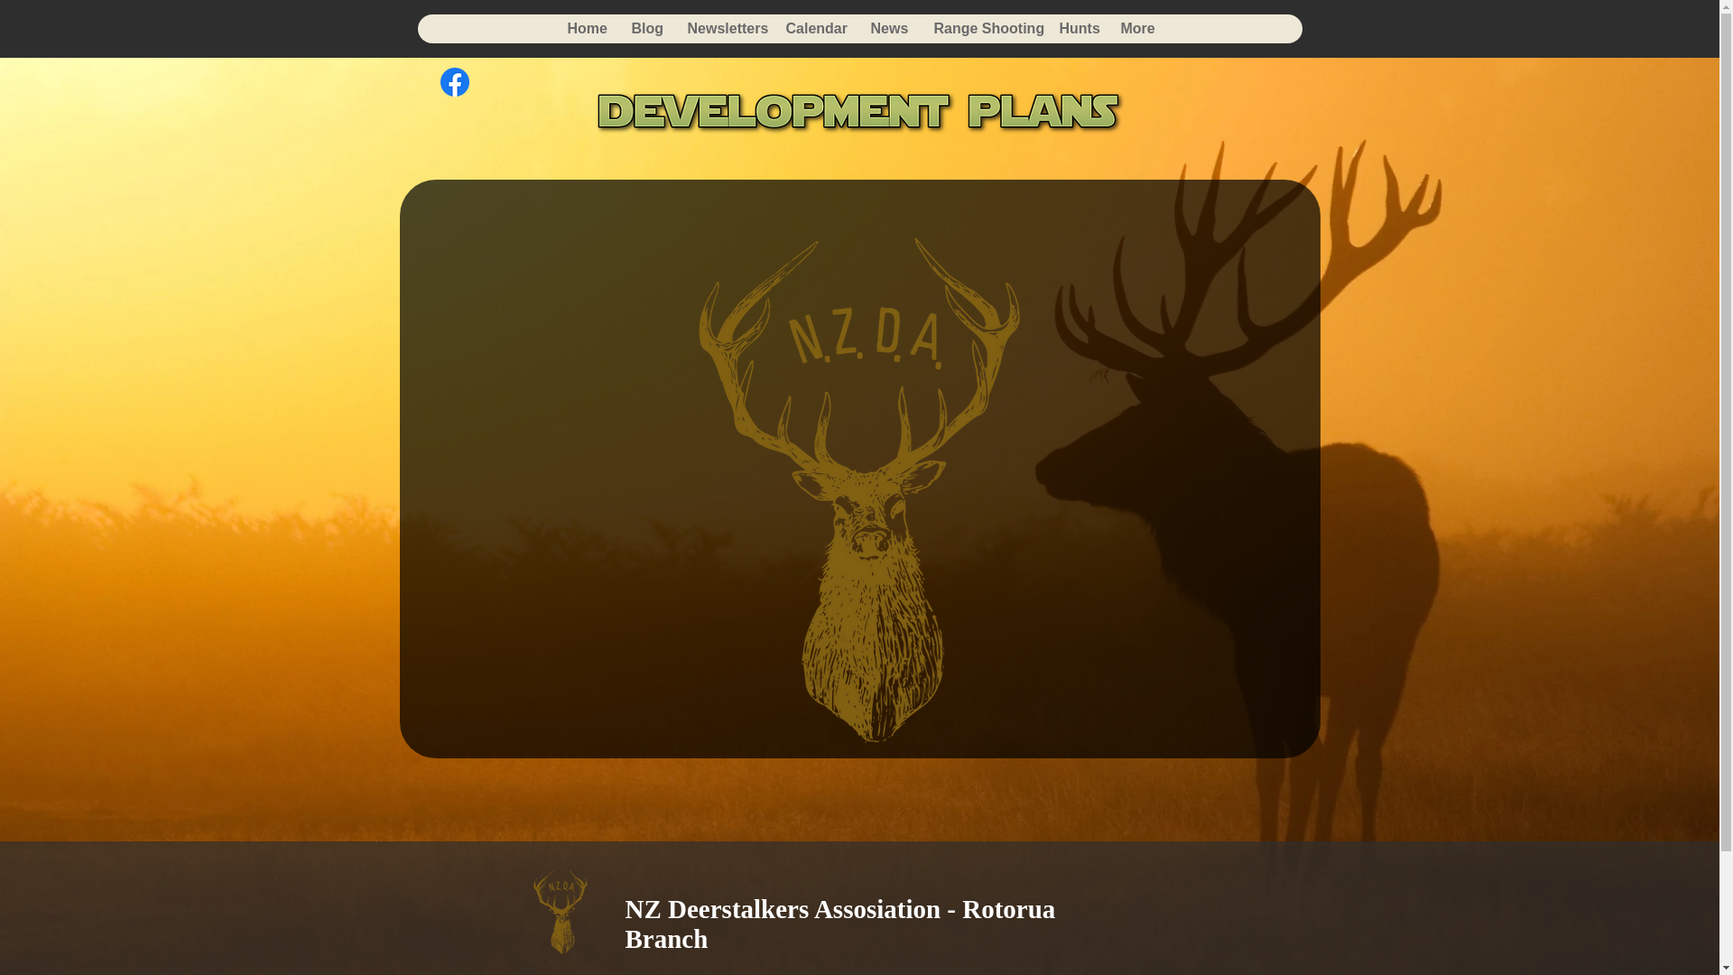 Image resolution: width=1733 pixels, height=975 pixels. Describe the element at coordinates (722, 29) in the screenshot. I see `Newsletters` at that location.